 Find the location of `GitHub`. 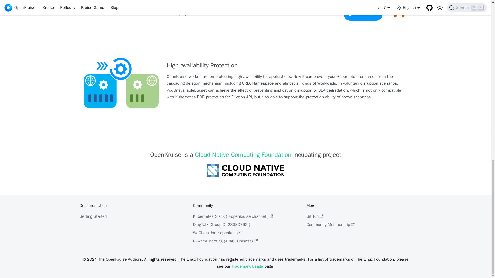

GitHub is located at coordinates (315, 216).